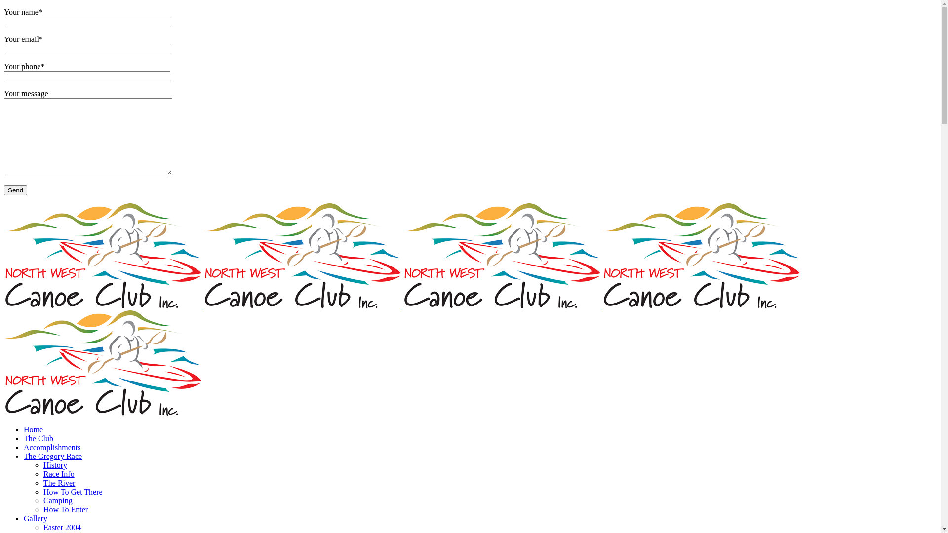 The width and height of the screenshot is (948, 533). Describe the element at coordinates (39, 438) in the screenshot. I see `The Club` at that location.